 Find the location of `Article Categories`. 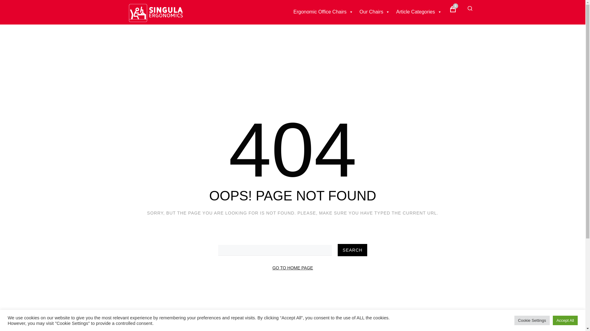

Article Categories is located at coordinates (419, 12).